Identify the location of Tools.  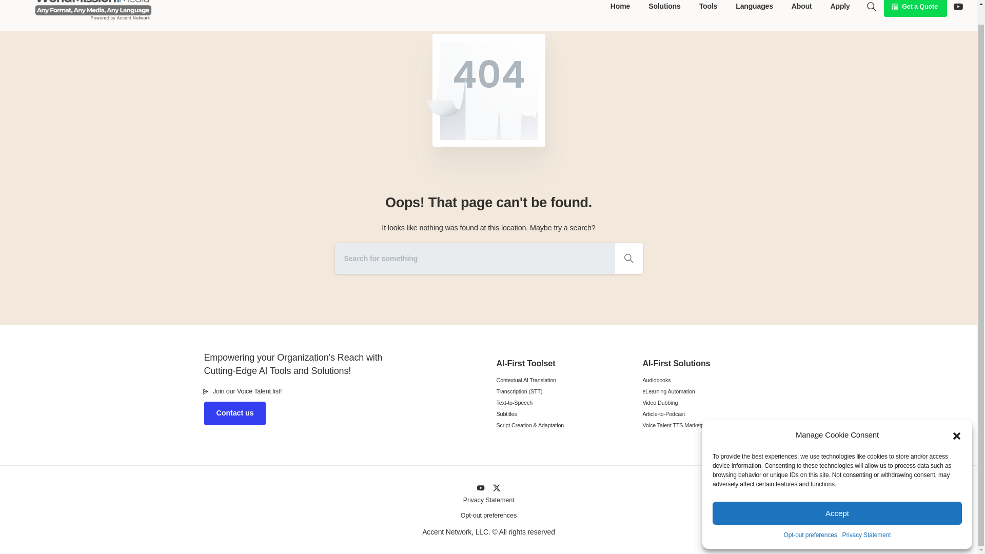
(708, 8).